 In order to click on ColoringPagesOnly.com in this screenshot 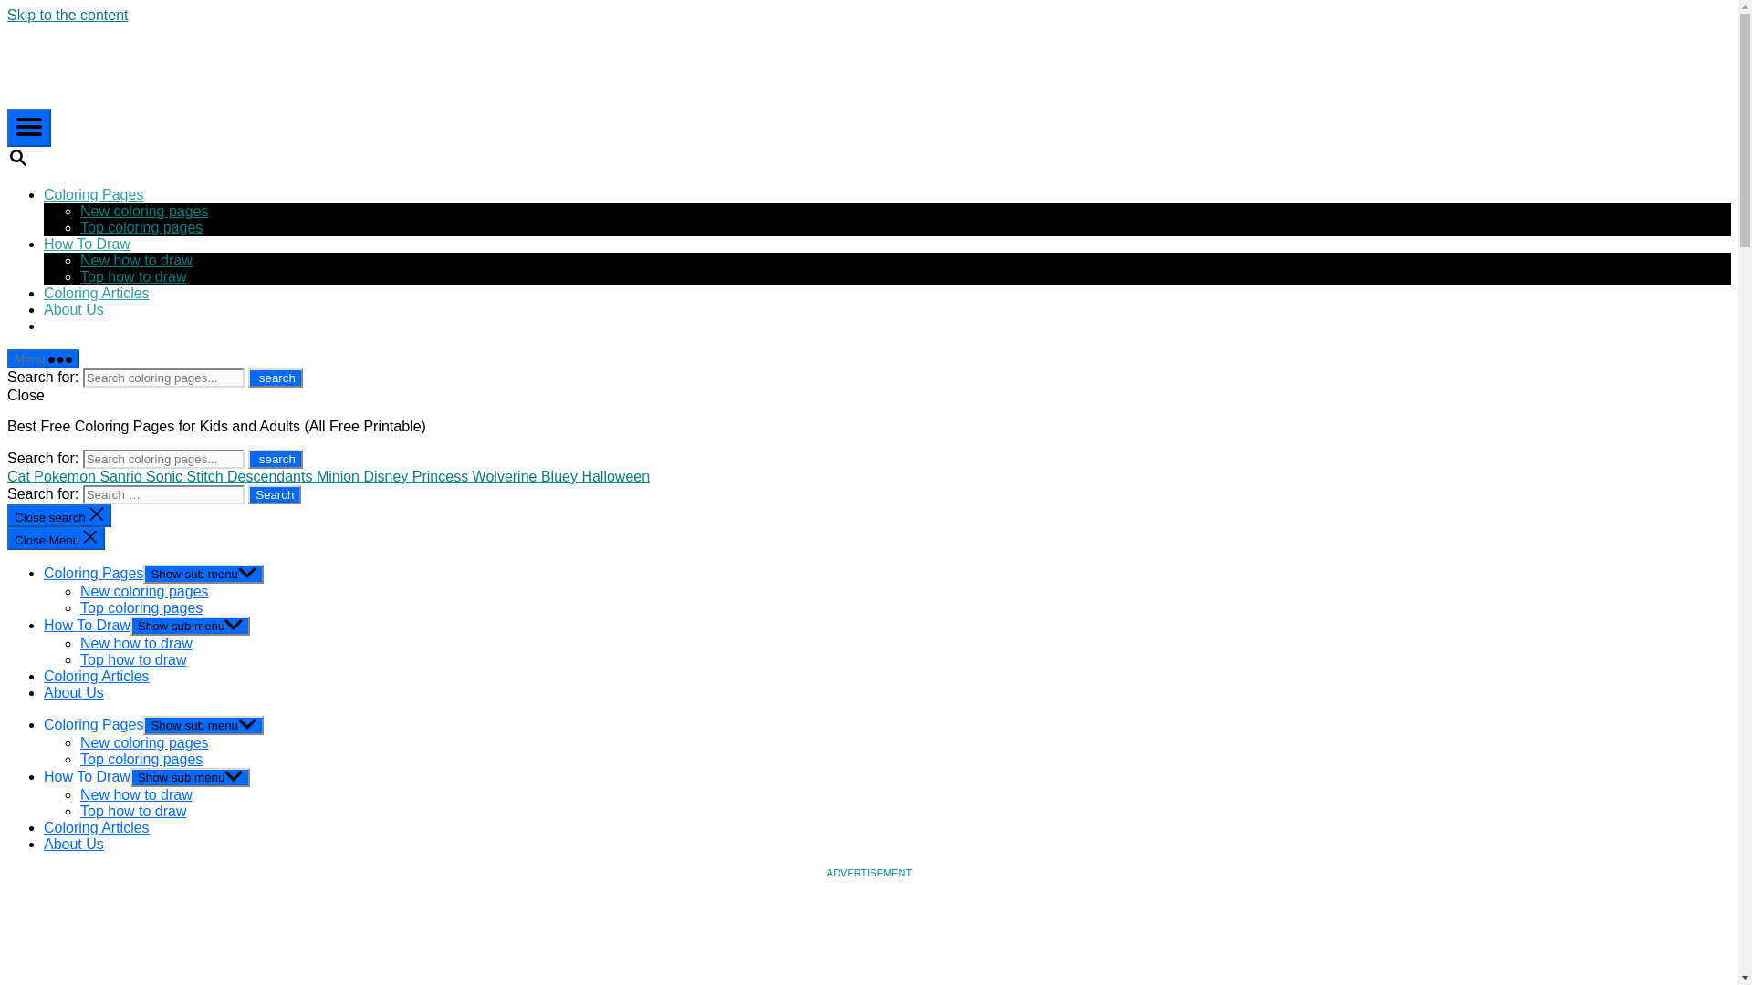, I will do `click(139, 64)`.